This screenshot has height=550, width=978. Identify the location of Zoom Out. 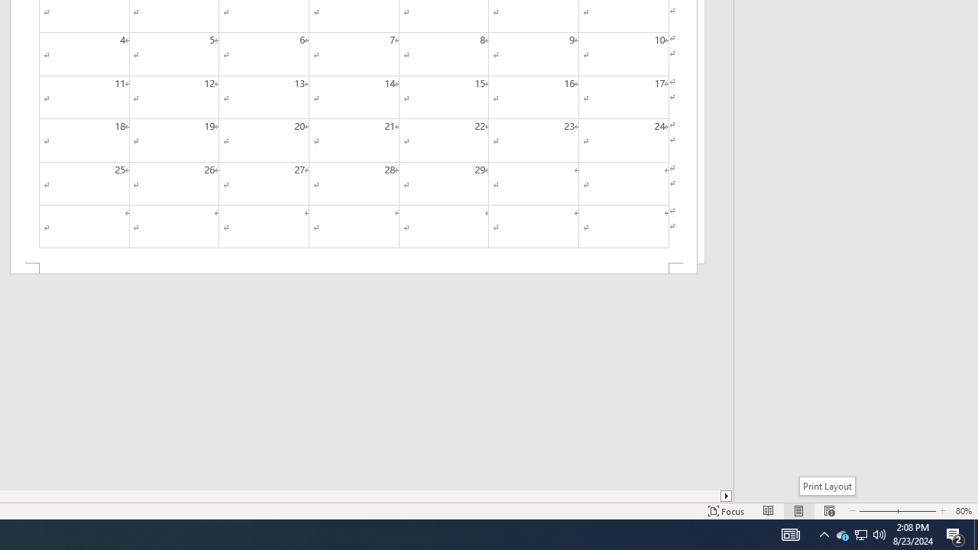
(874, 510).